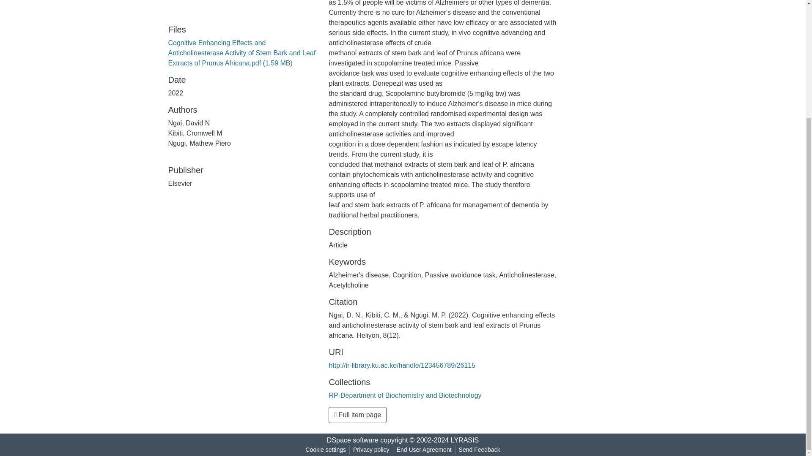 The width and height of the screenshot is (812, 456). Describe the element at coordinates (405, 395) in the screenshot. I see `RP-Department of Biochemistry and Biotechnology` at that location.